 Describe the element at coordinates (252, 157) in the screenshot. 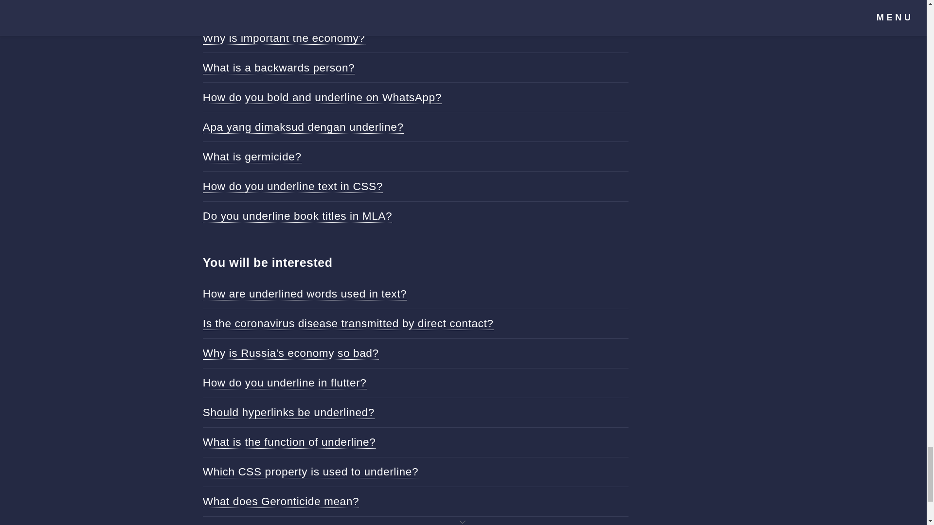

I see `What is germicide?` at that location.